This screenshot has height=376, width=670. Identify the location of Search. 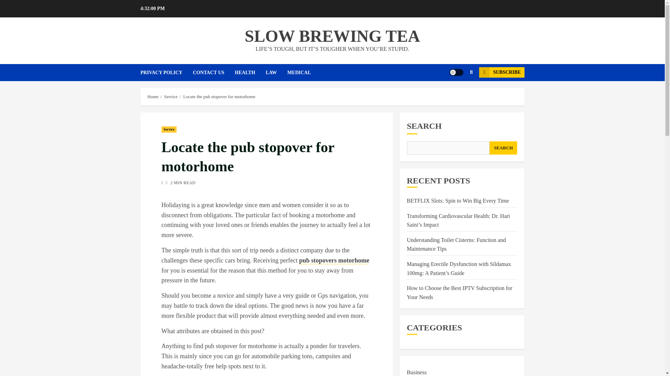
(458, 93).